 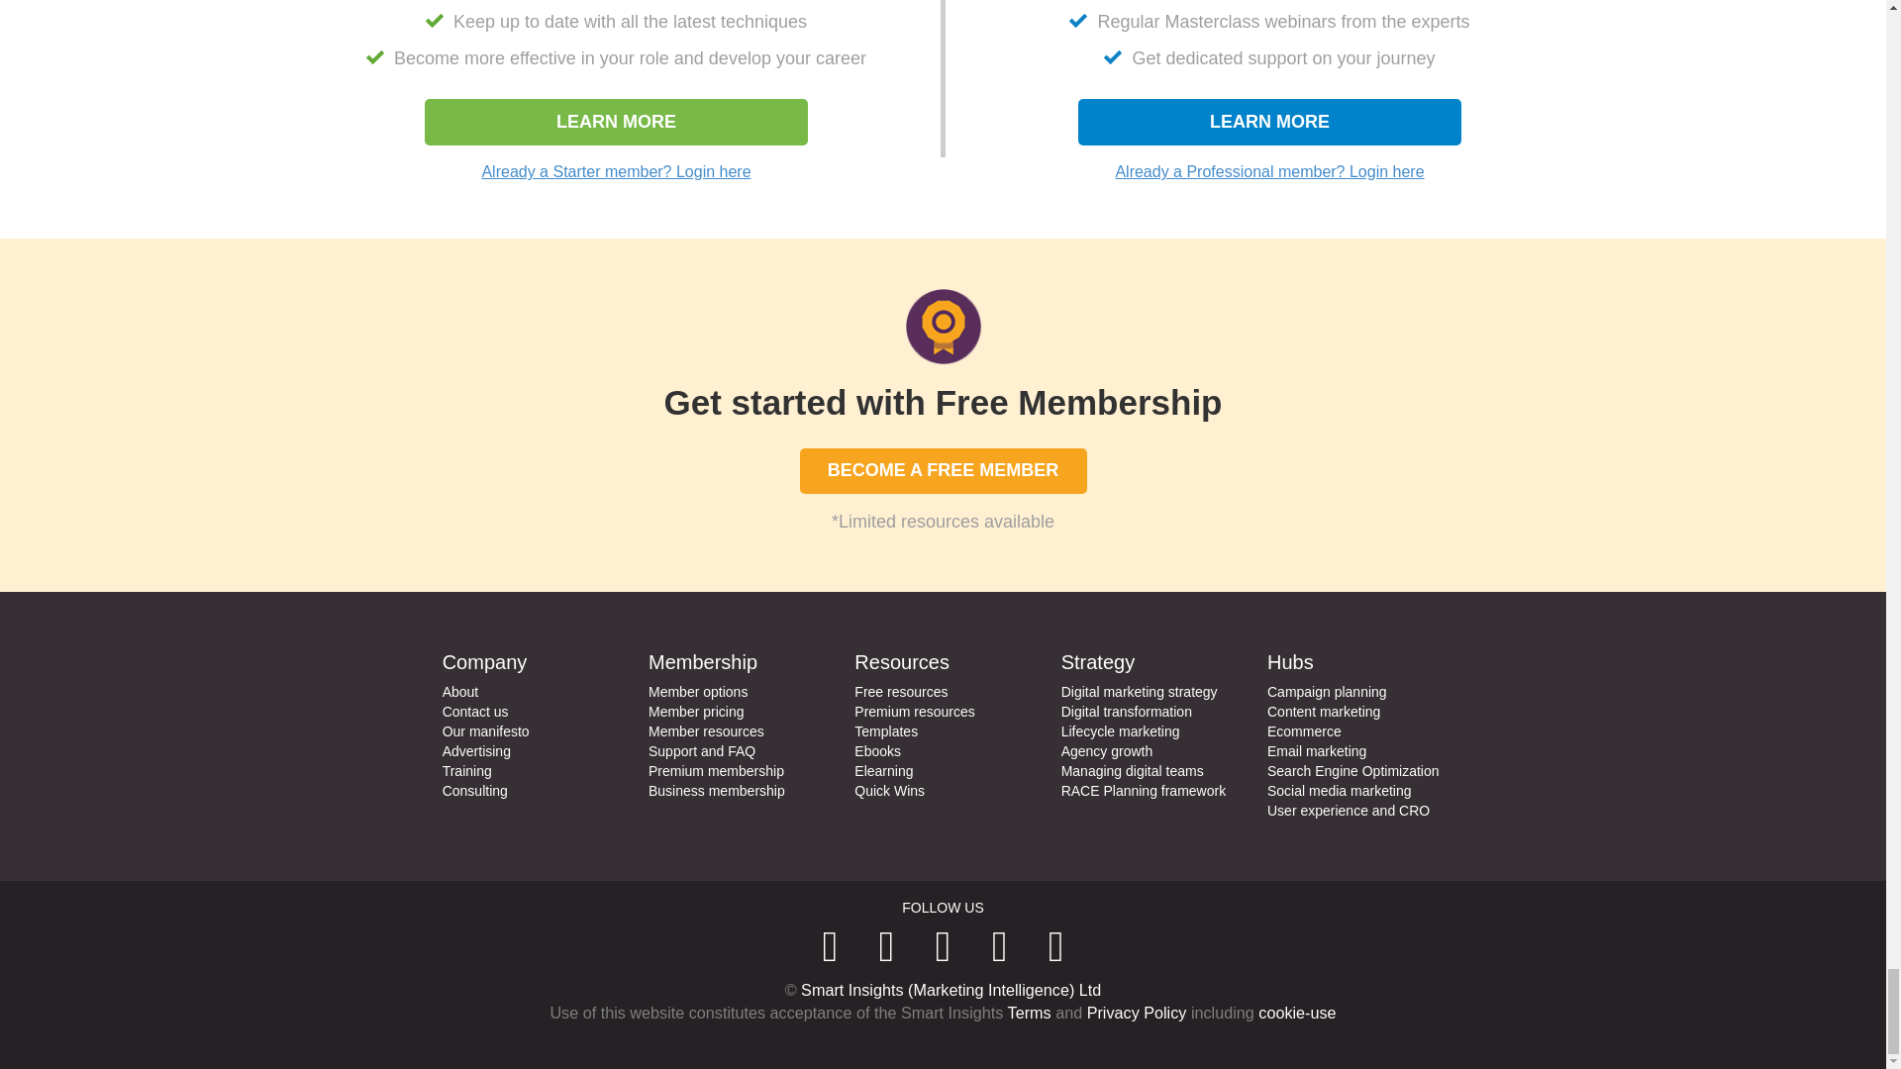 I want to click on Subscribe to our RSS feed, so click(x=1056, y=946).